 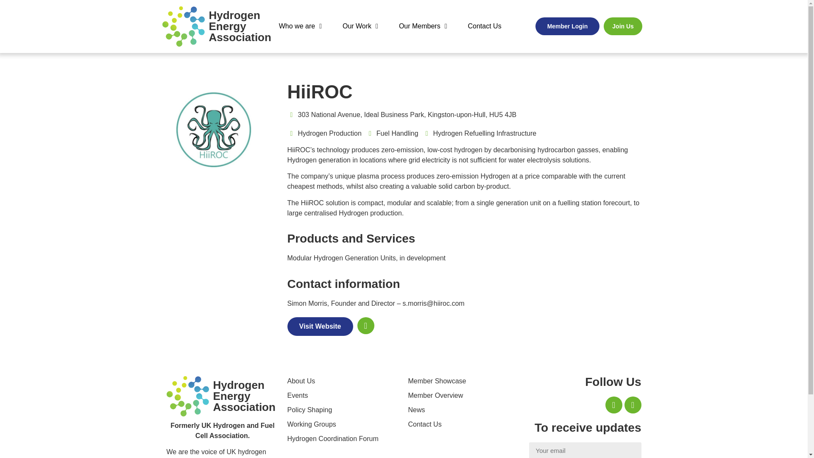 What do you see at coordinates (300, 26) in the screenshot?
I see `Who we are` at bounding box center [300, 26].